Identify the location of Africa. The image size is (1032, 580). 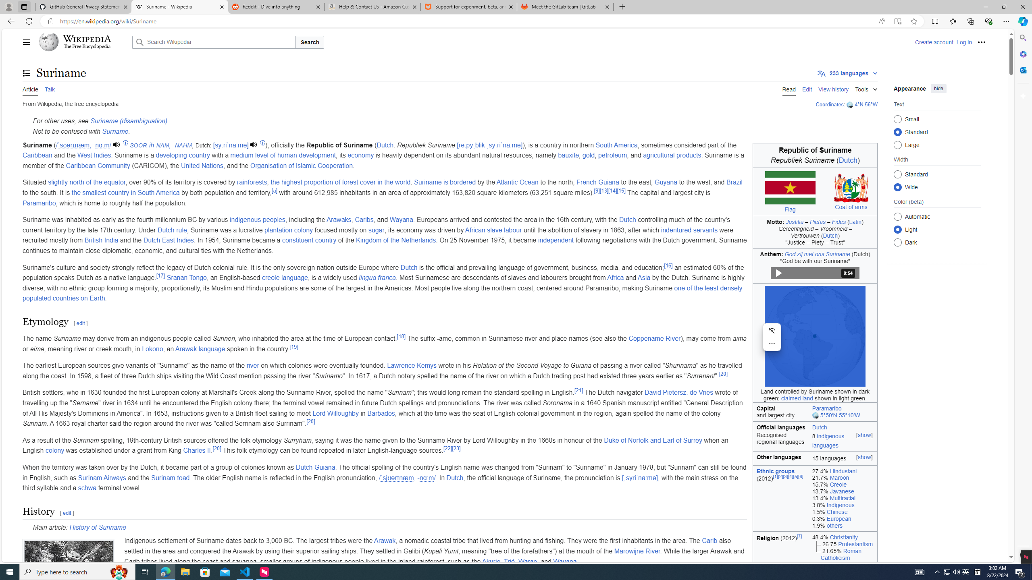
(615, 278).